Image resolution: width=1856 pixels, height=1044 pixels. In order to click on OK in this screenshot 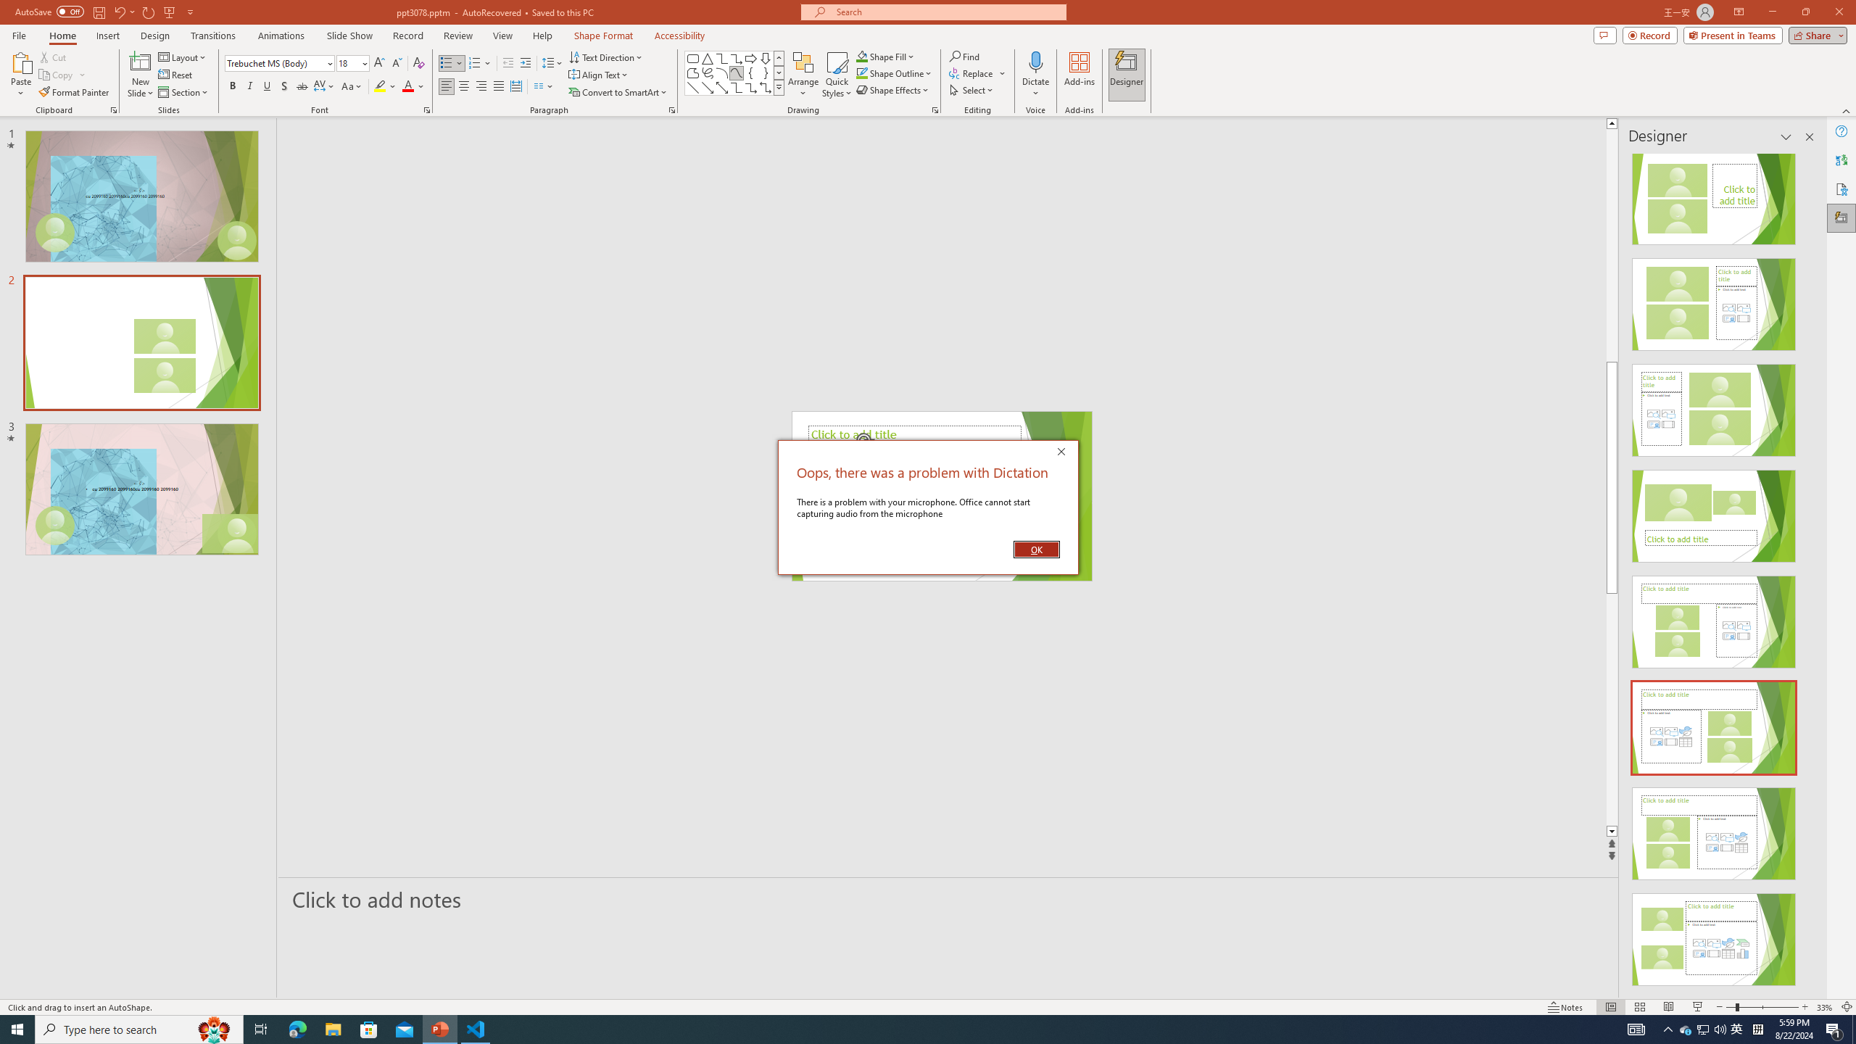, I will do `click(1036, 550)`.